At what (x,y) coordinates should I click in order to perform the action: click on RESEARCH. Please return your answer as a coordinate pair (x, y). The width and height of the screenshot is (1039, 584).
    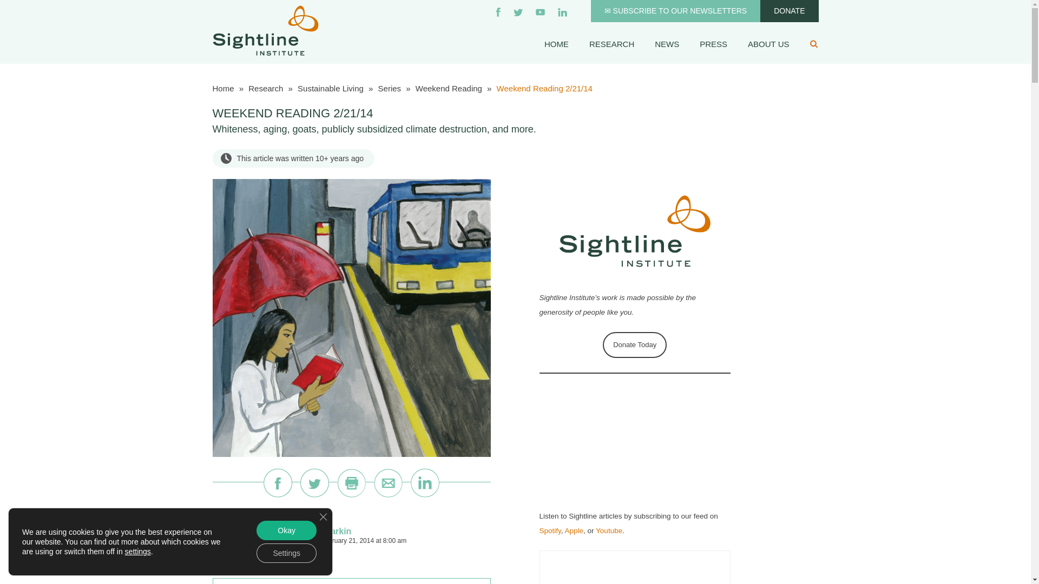
    Looking at the image, I should click on (611, 44).